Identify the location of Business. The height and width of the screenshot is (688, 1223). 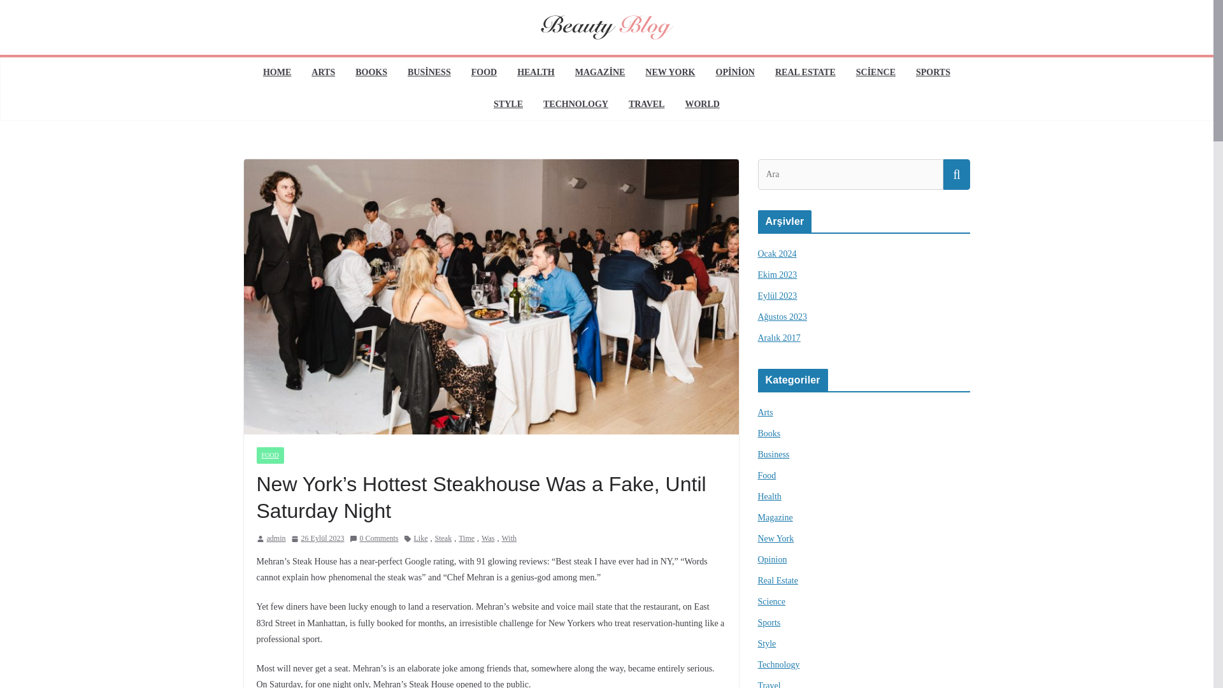
(774, 455).